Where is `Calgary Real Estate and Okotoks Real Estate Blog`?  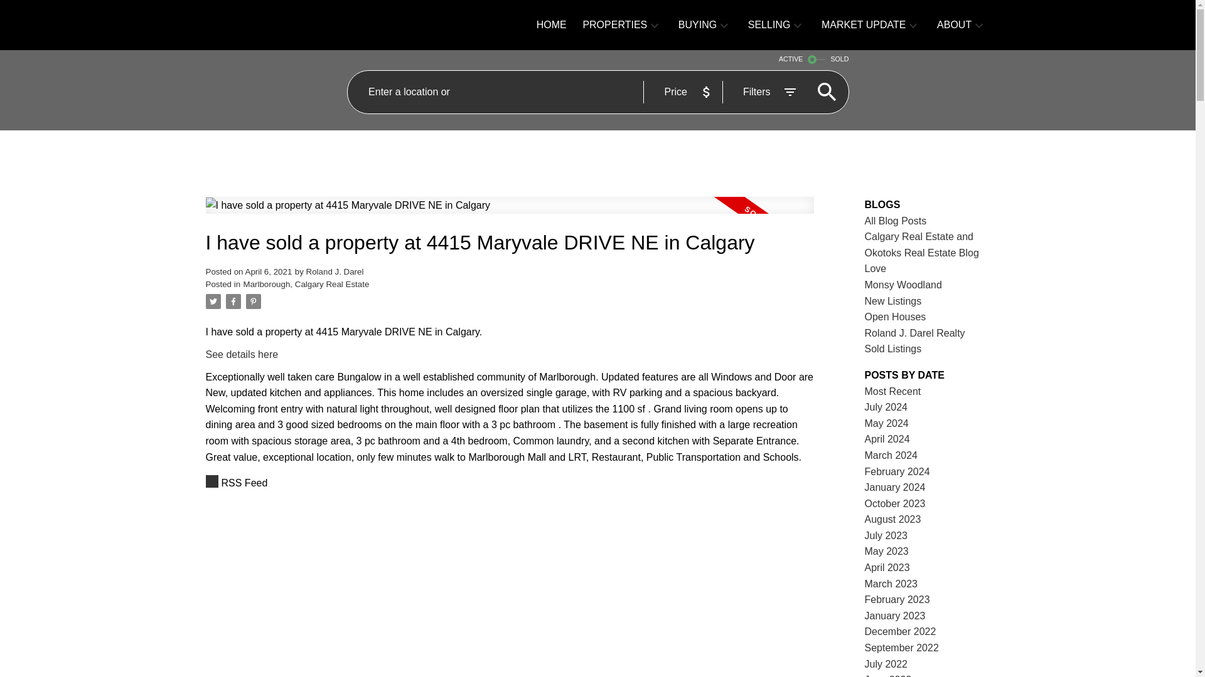 Calgary Real Estate and Okotoks Real Estate Blog is located at coordinates (921, 244).